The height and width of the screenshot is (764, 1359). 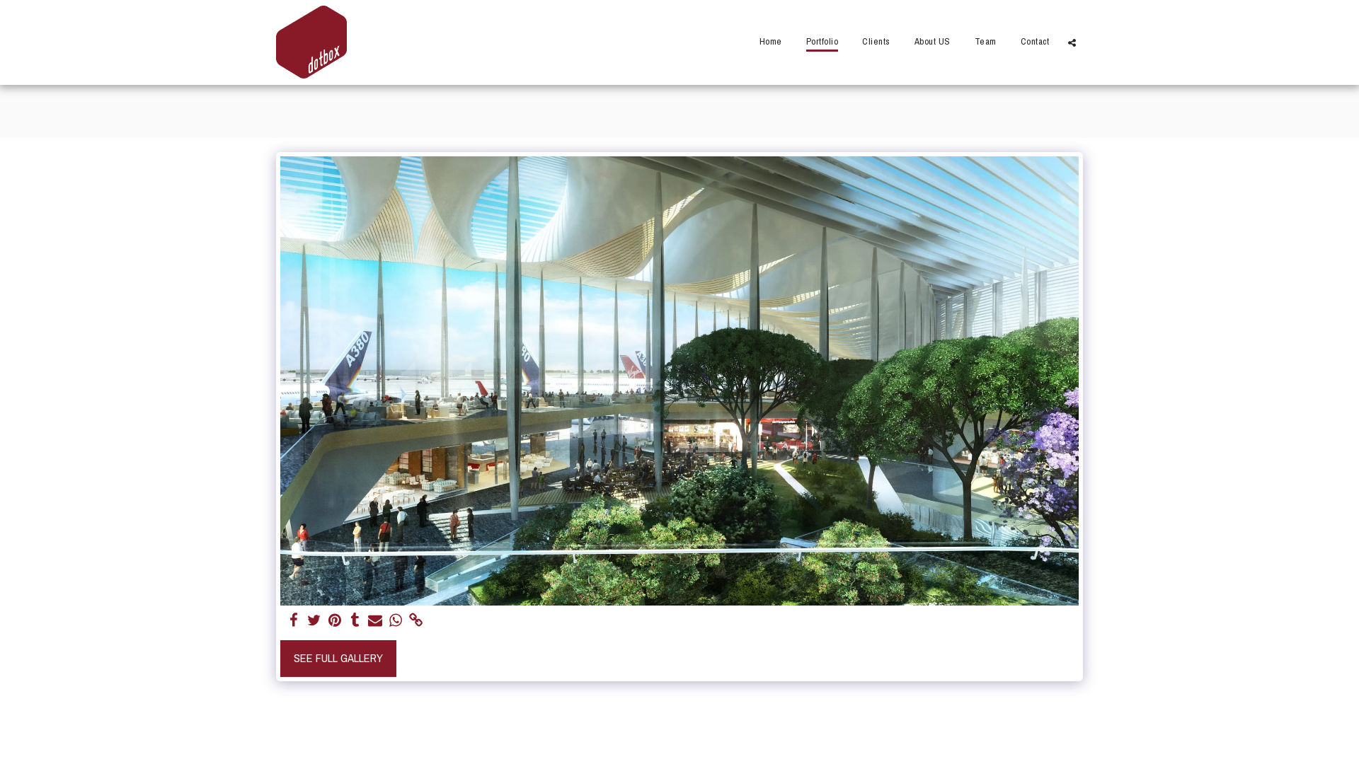 I want to click on  , so click(x=355, y=621).